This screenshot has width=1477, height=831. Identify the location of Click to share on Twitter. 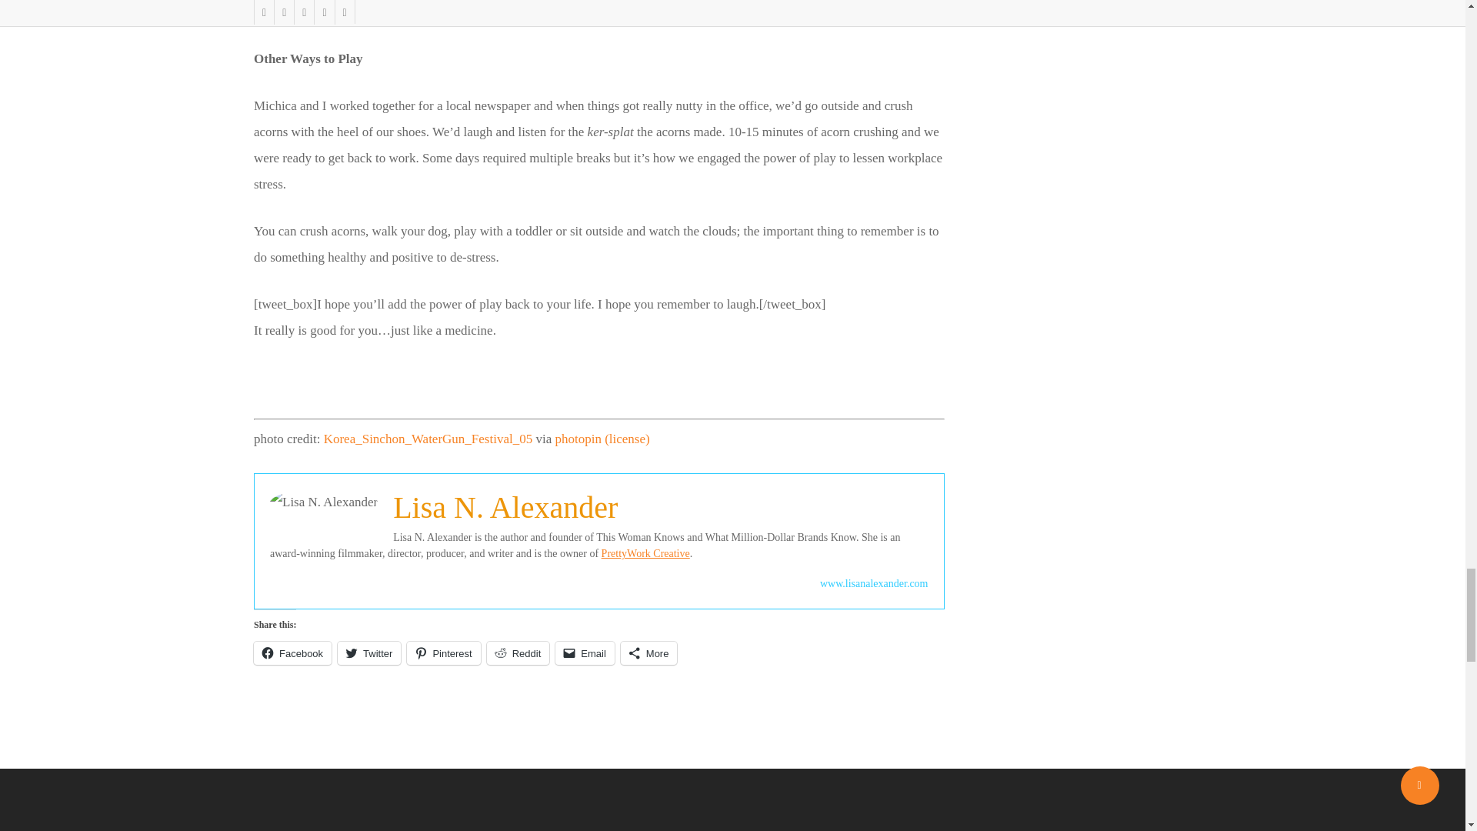
(369, 652).